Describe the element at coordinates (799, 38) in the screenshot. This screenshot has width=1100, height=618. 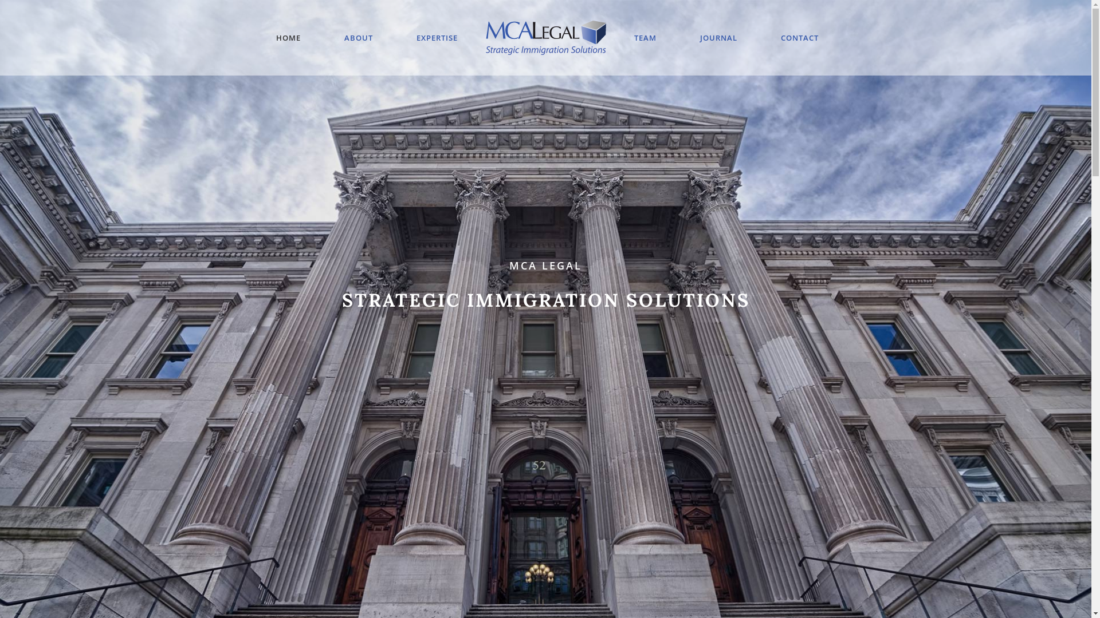
I see `CONTACT` at that location.